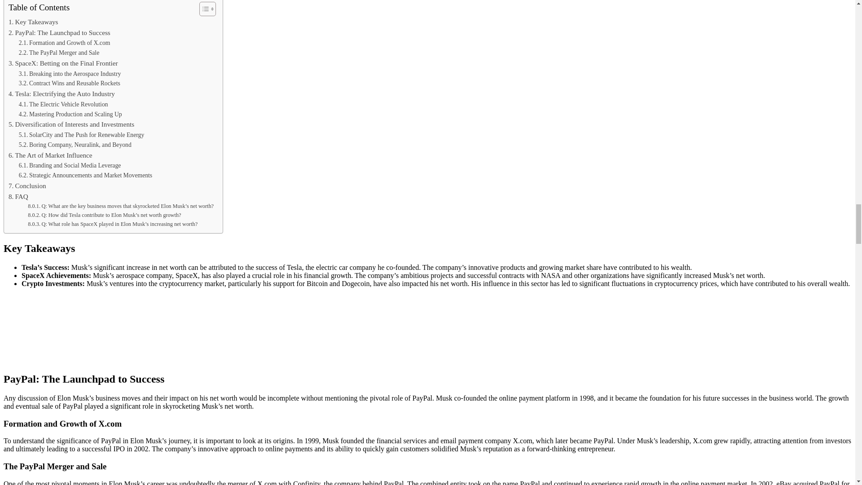 The image size is (862, 485). What do you see at coordinates (70, 165) in the screenshot?
I see `Branding and Social Media Leverage` at bounding box center [70, 165].